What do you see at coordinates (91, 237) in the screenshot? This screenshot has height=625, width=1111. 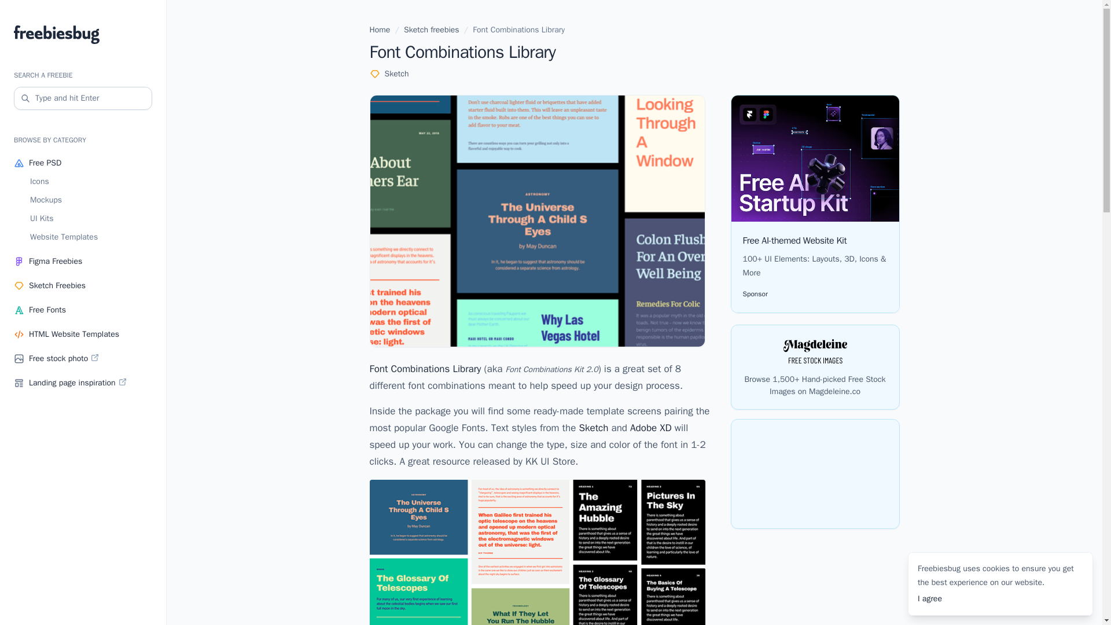 I see `Website Templates` at bounding box center [91, 237].